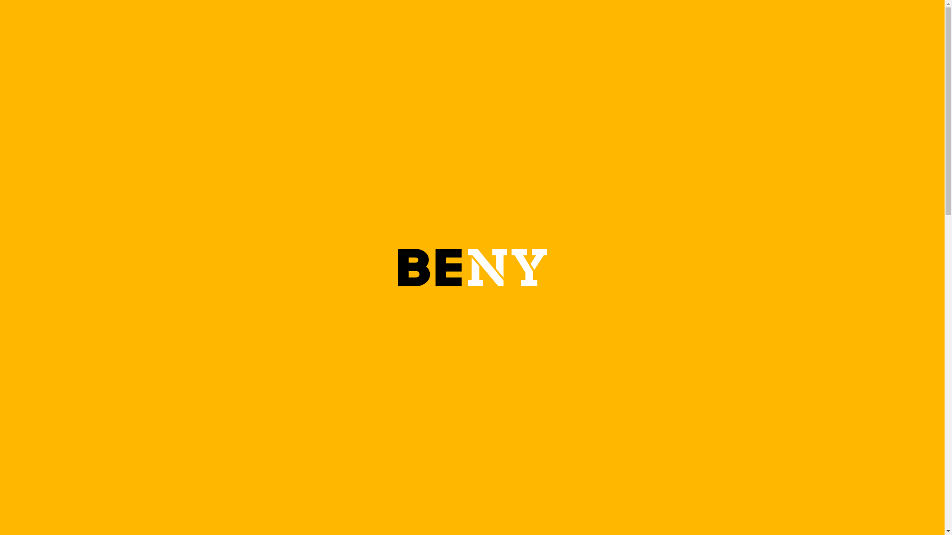  What do you see at coordinates (848, 24) in the screenshot?
I see `BOOK NOW` at bounding box center [848, 24].